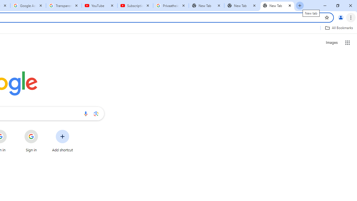 This screenshot has width=357, height=201. Describe the element at coordinates (135, 6) in the screenshot. I see `Subscriptions - YouTube` at that location.